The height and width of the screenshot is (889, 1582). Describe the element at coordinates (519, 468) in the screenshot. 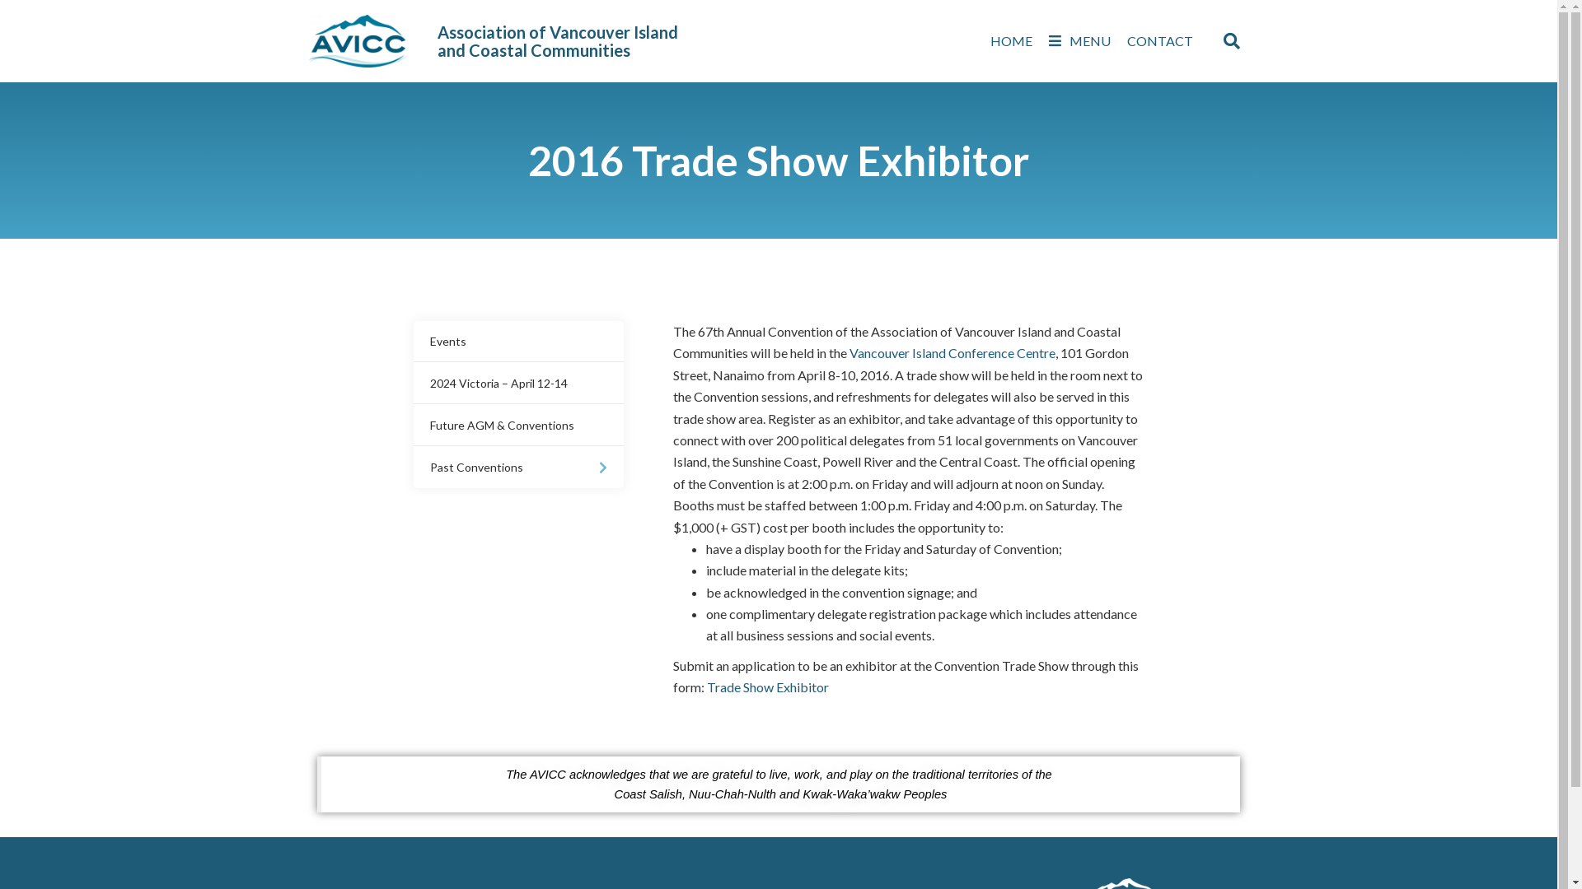

I see `Past Conventions` at that location.